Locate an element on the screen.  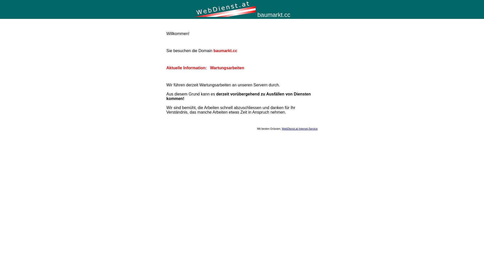
WebDienst.at Internet-Service is located at coordinates (300, 129).